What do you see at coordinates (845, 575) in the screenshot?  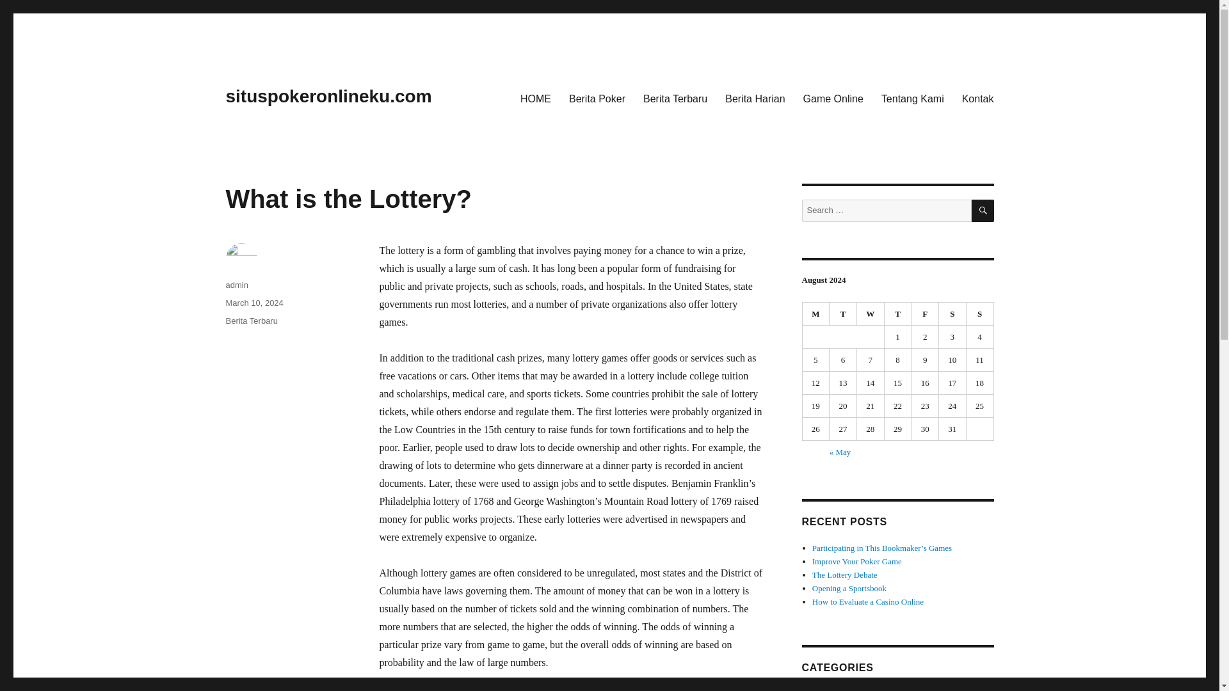 I see `The Lottery Debate` at bounding box center [845, 575].